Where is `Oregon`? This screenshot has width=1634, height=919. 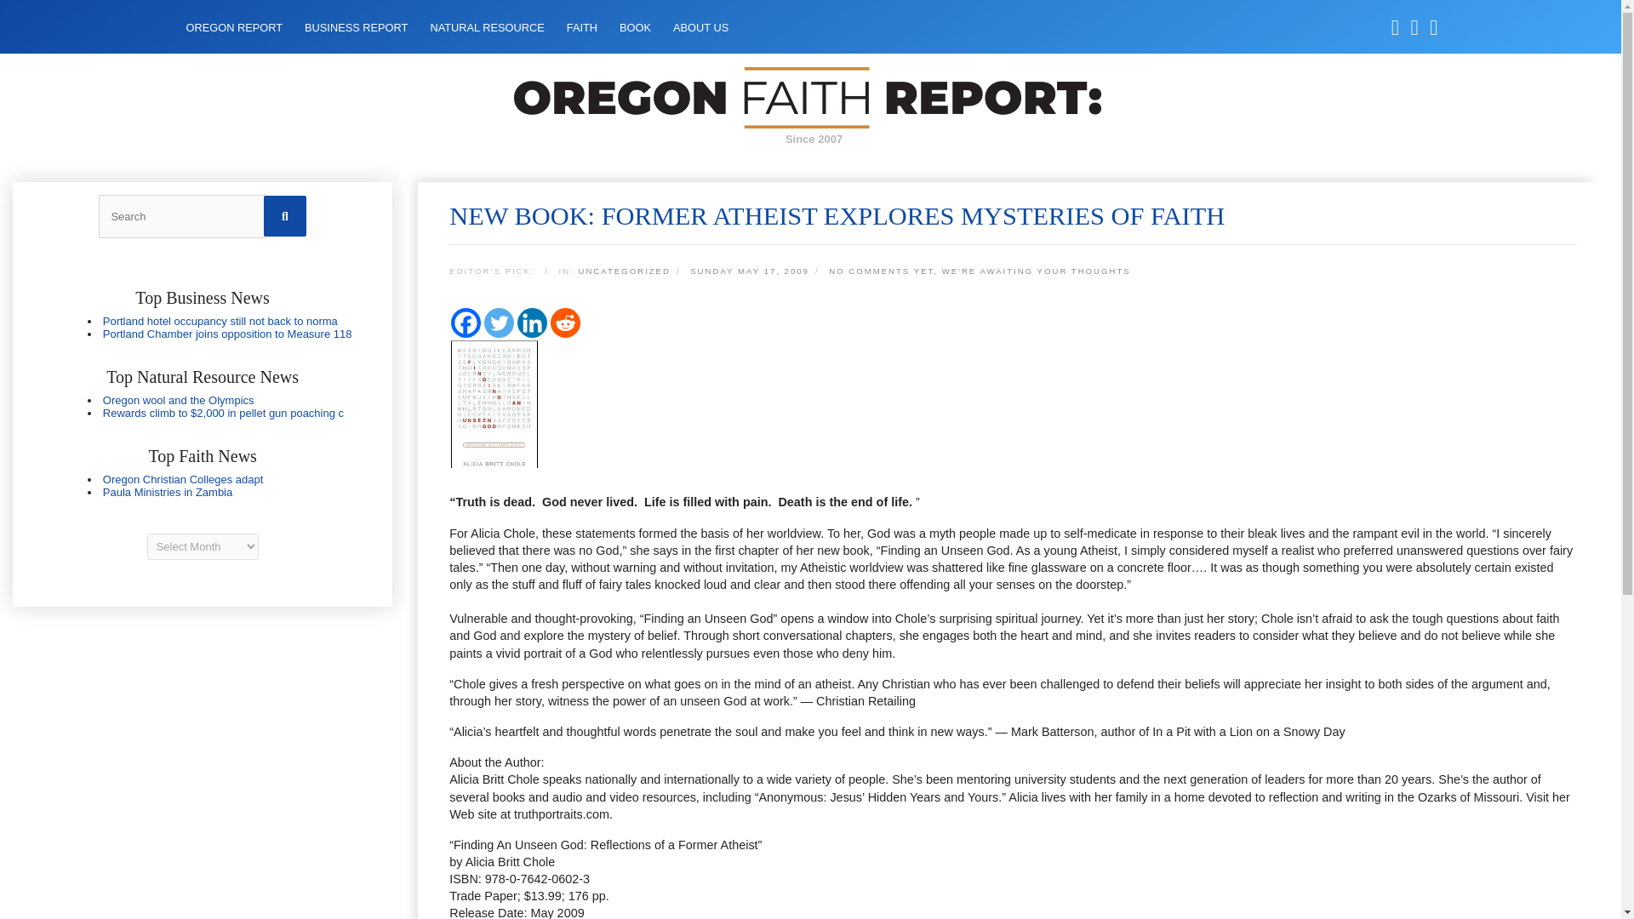
Oregon is located at coordinates (203, 486).